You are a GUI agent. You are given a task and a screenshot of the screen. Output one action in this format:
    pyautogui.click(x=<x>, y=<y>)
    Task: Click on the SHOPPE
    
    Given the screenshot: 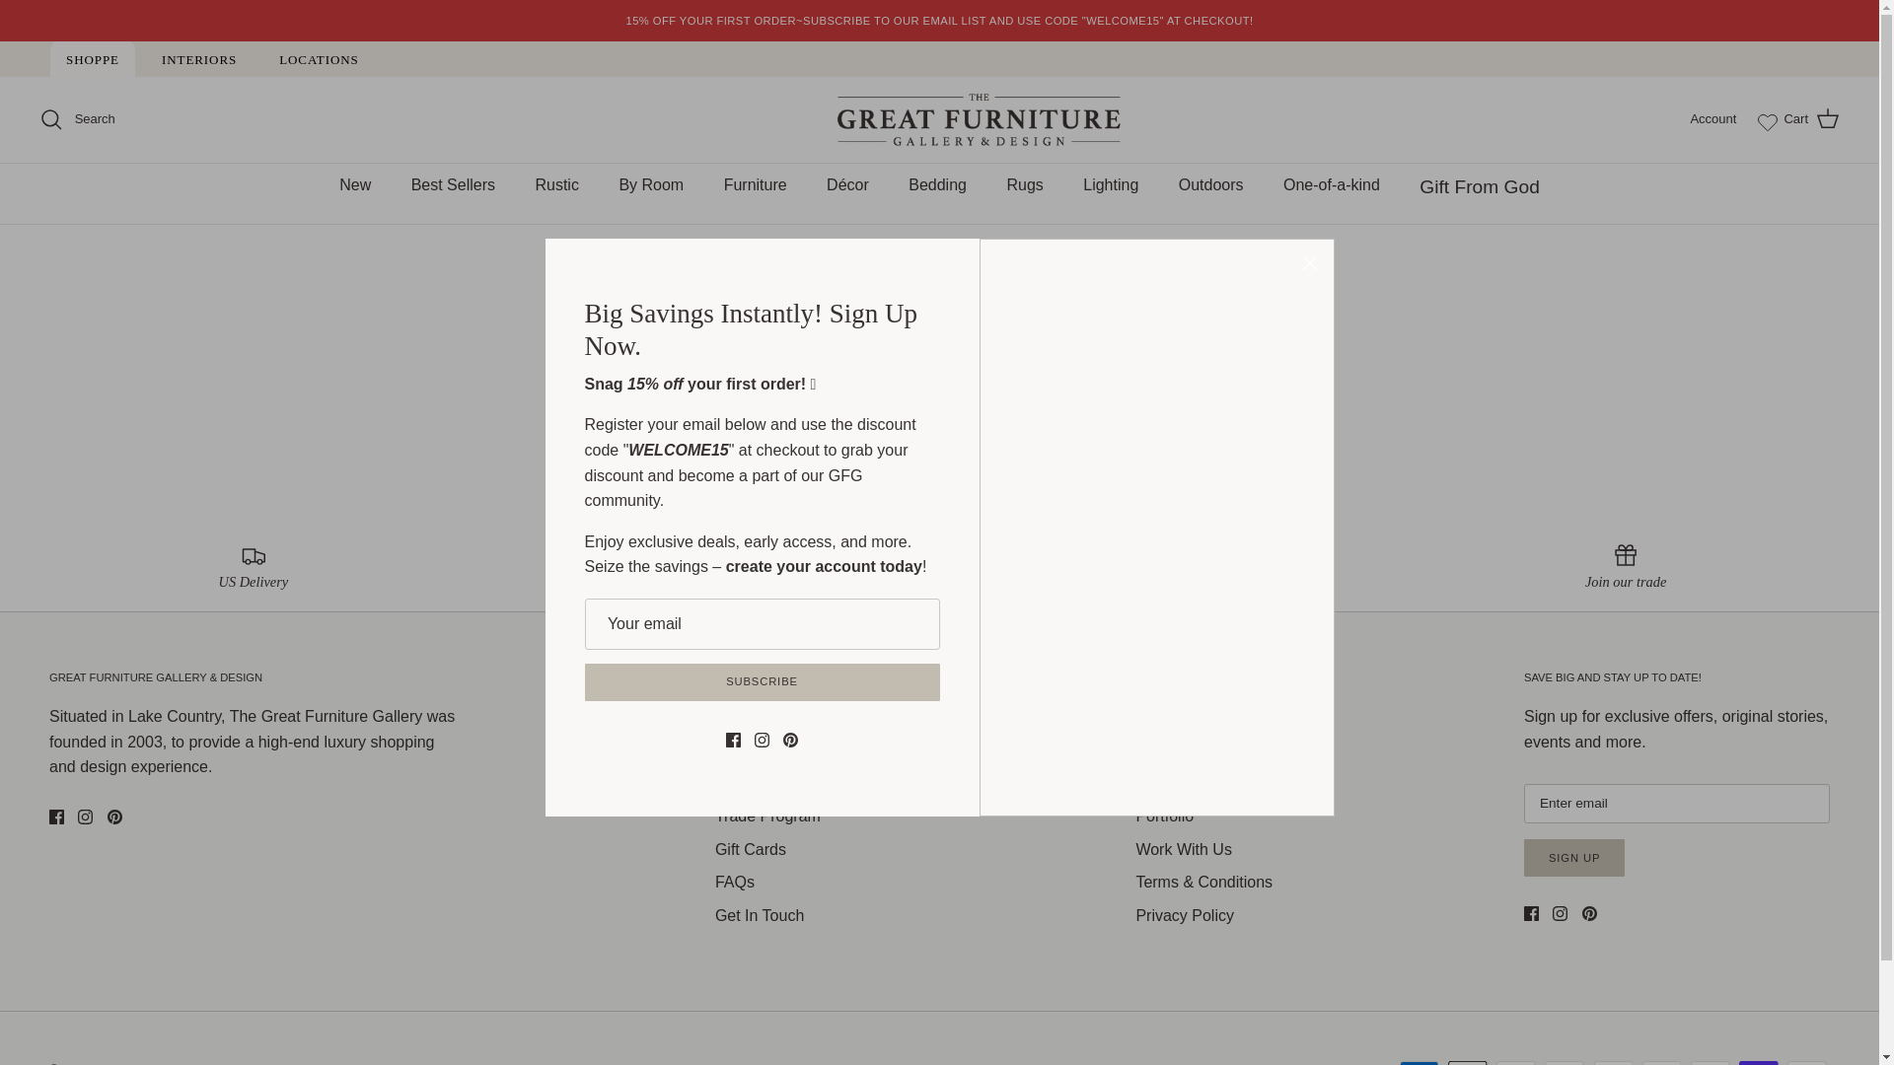 What is the action you would take?
    pyautogui.click(x=93, y=59)
    